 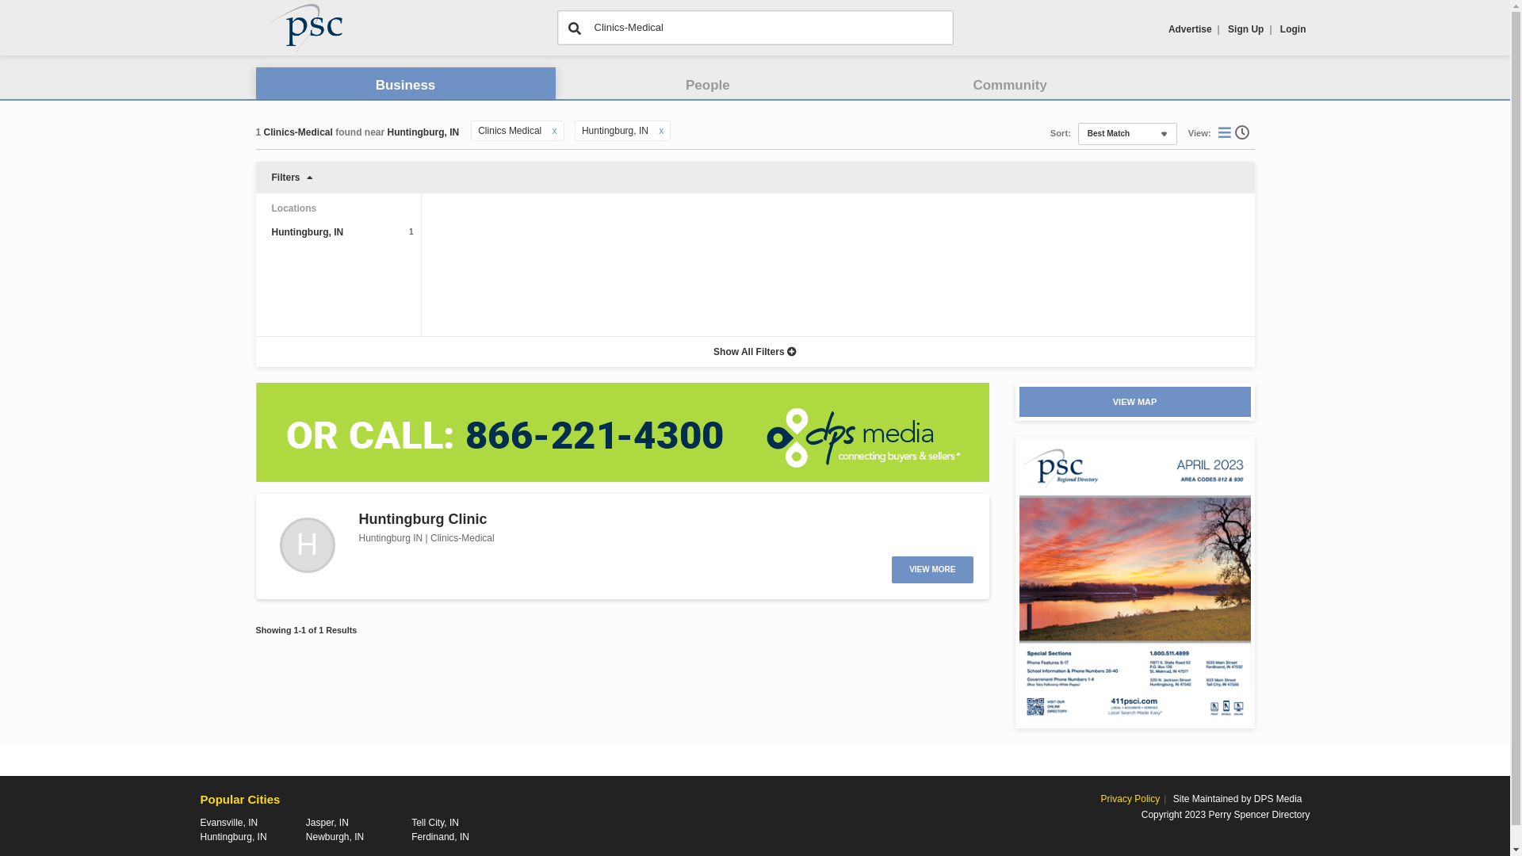 I want to click on Sign Up, so click(x=1246, y=29).